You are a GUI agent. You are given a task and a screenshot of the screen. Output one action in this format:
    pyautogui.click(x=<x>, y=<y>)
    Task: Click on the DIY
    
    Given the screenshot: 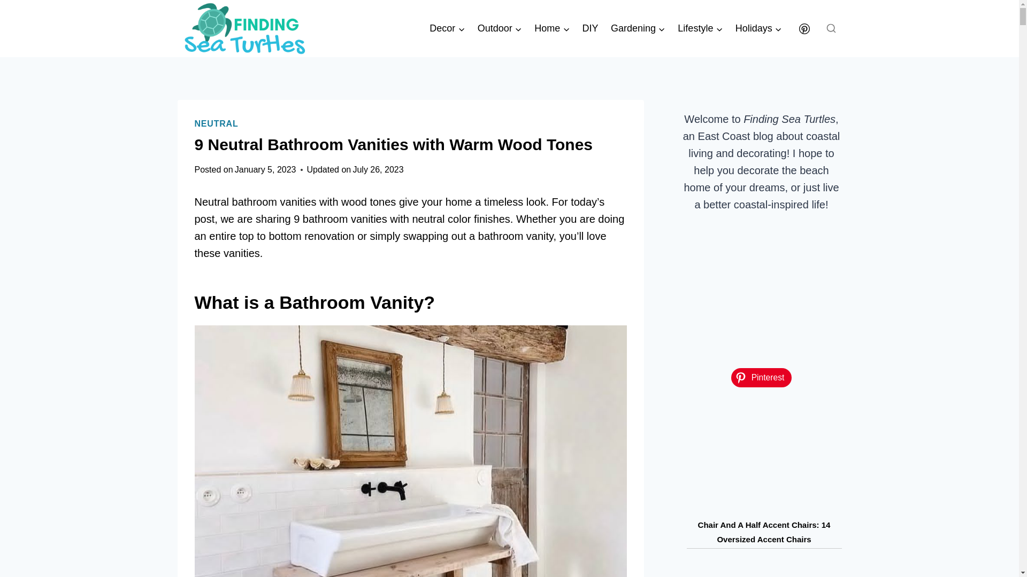 What is the action you would take?
    pyautogui.click(x=591, y=29)
    